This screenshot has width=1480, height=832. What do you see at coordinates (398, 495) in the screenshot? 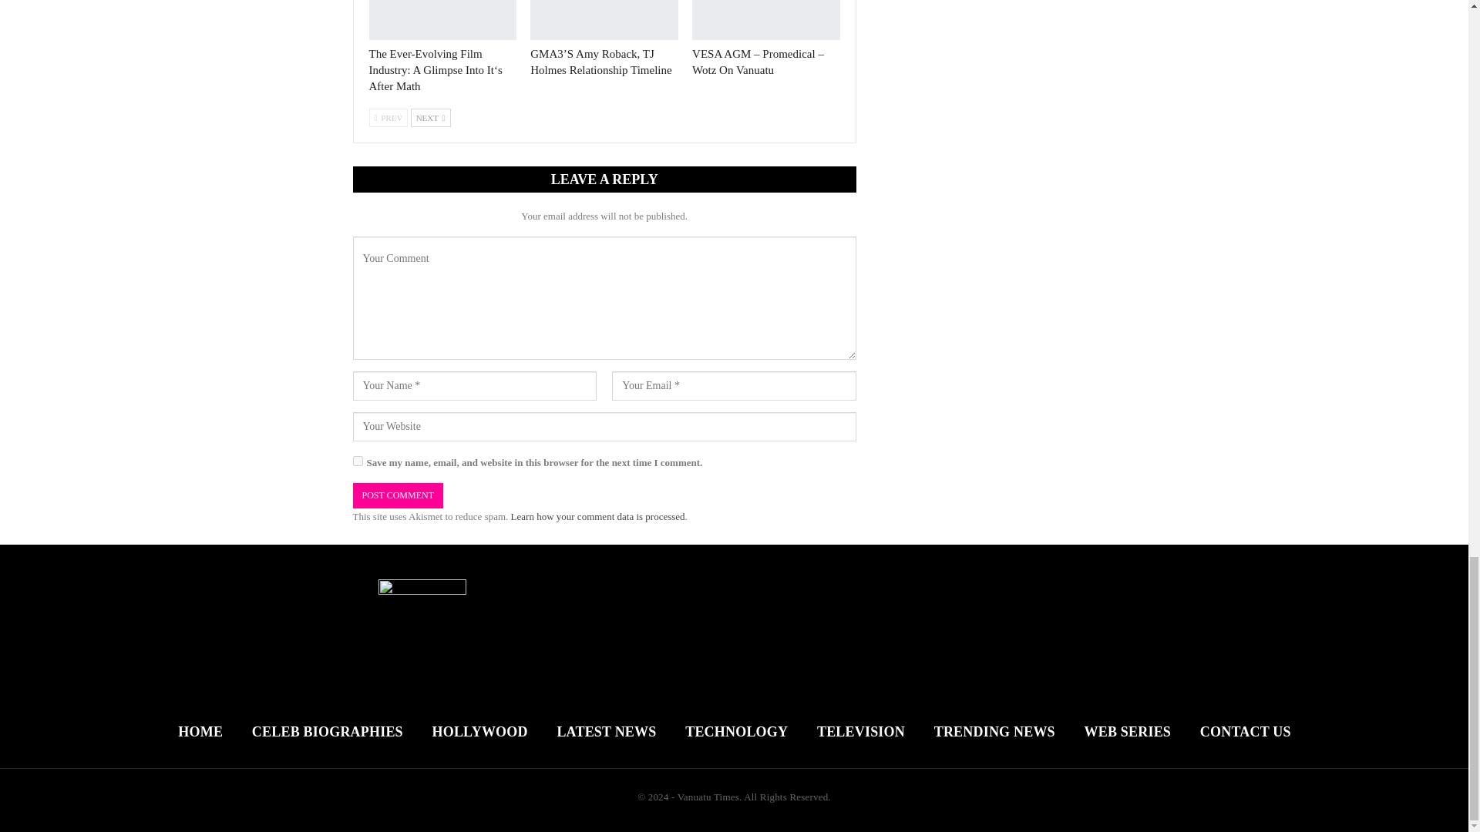
I see `Post Comment` at bounding box center [398, 495].